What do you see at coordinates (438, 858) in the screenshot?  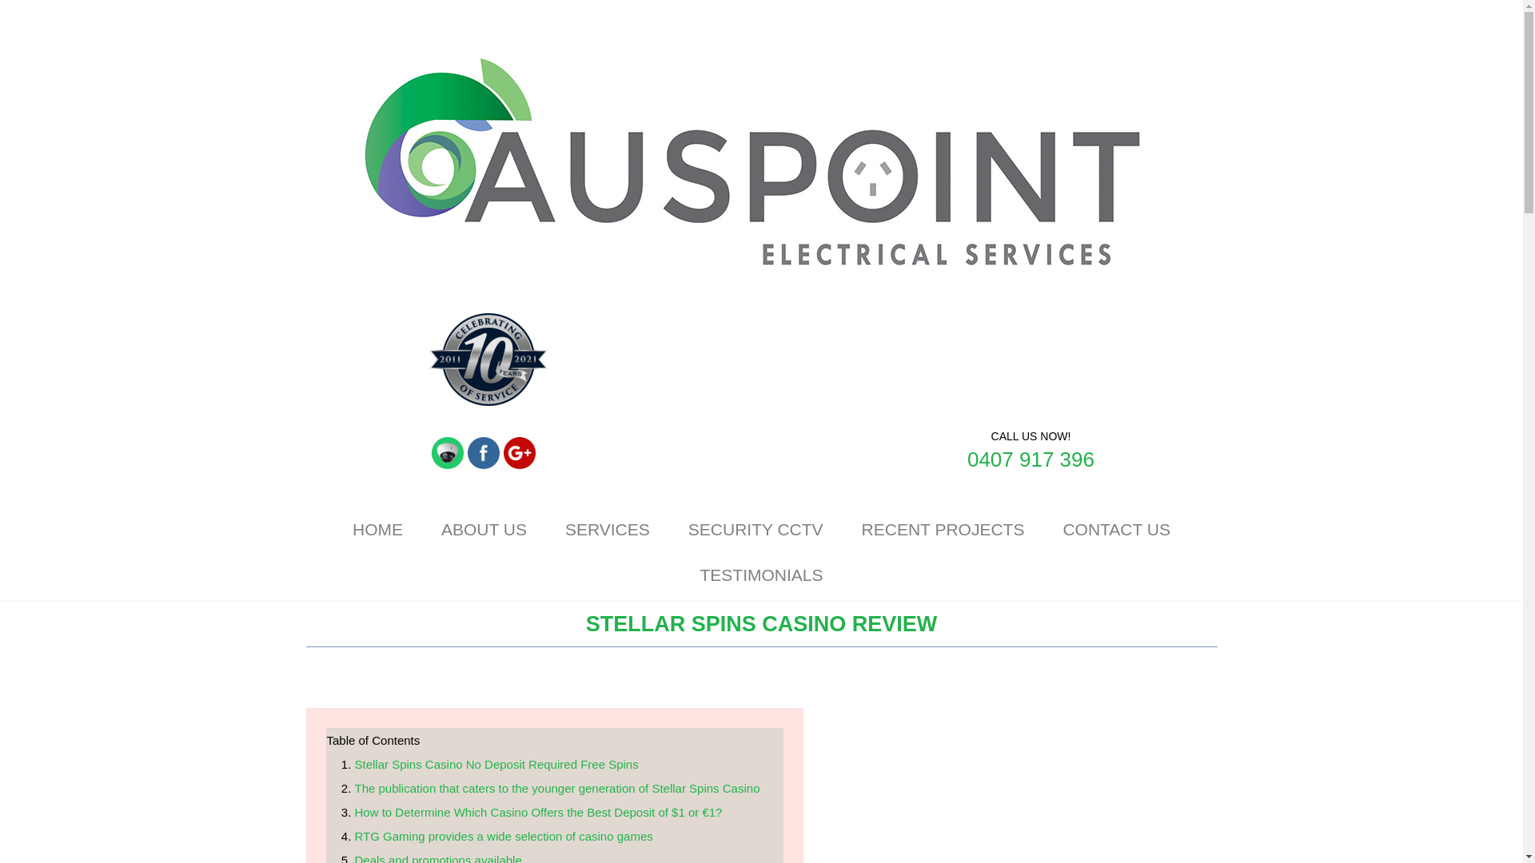 I see `Deals and promotions available` at bounding box center [438, 858].